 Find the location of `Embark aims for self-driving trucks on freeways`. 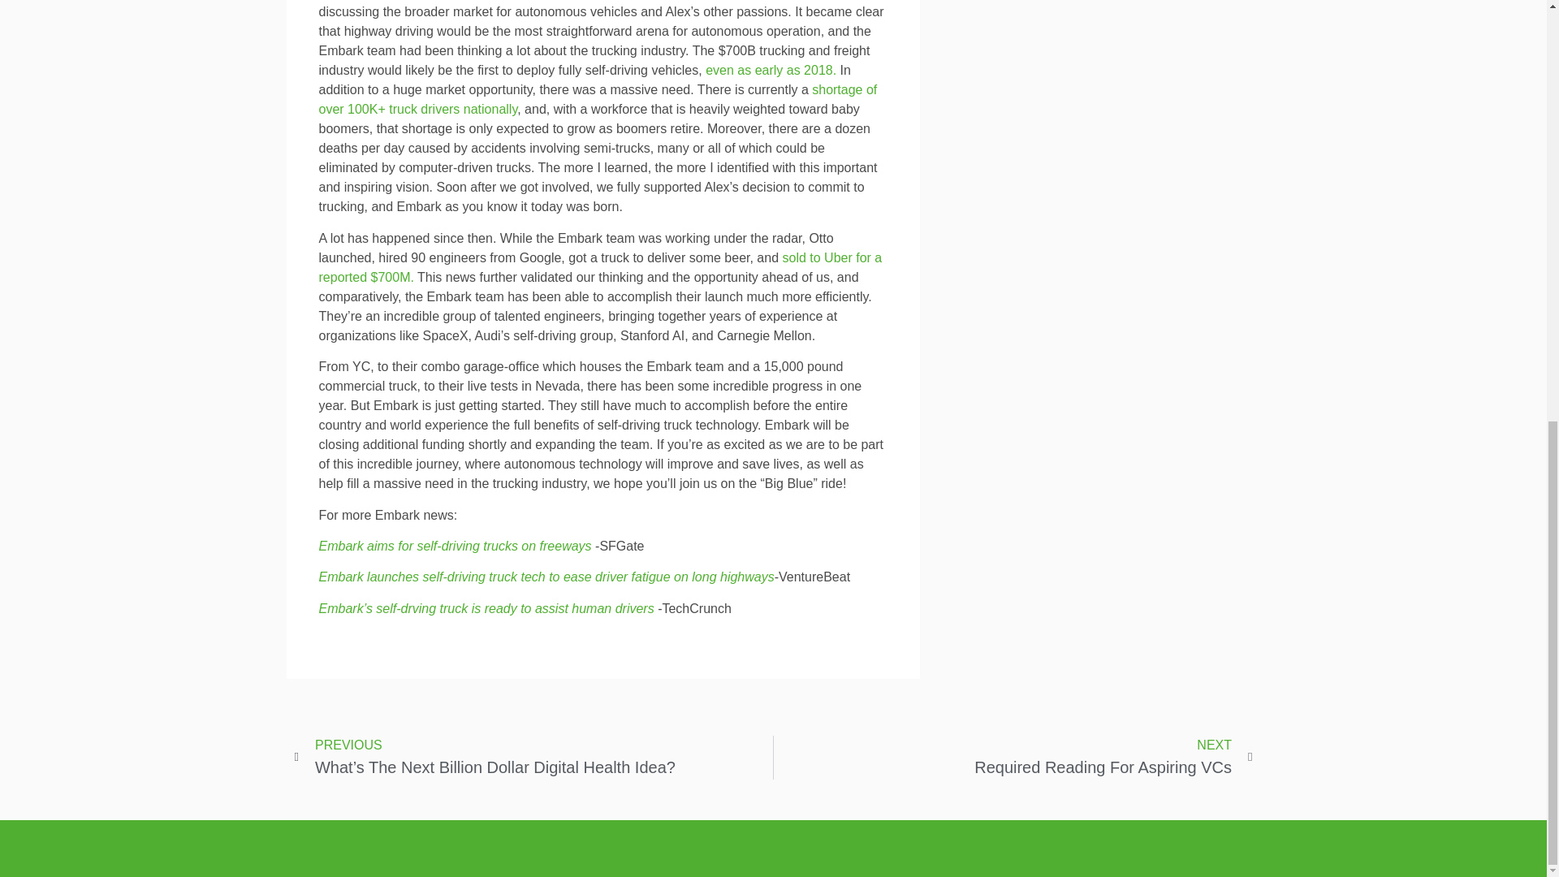

Embark aims for self-driving trucks on freeways is located at coordinates (1013, 758).